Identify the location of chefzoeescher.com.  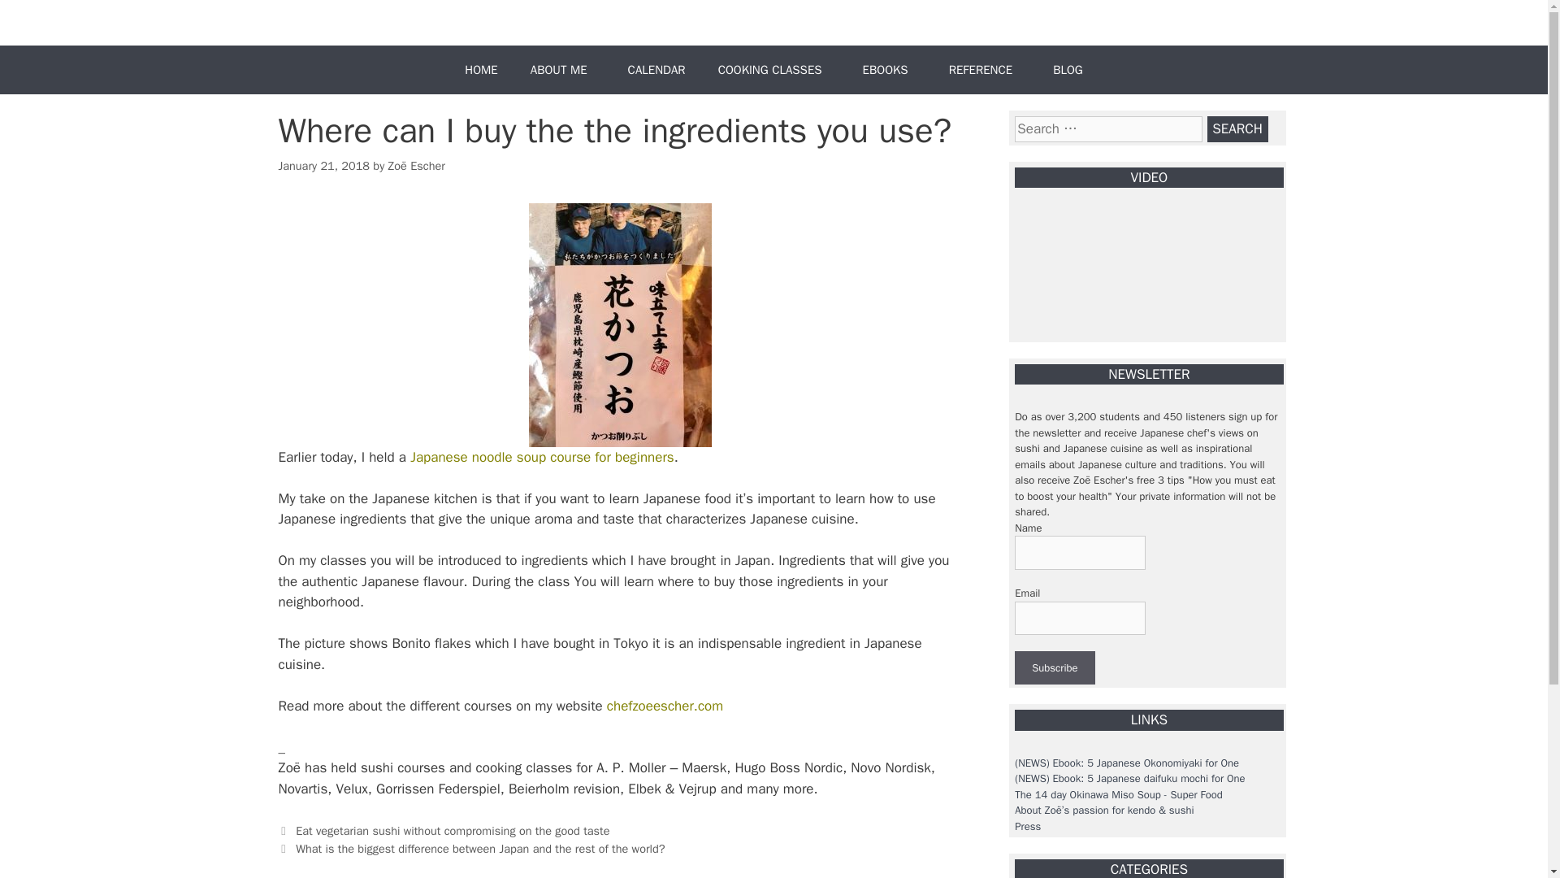
(665, 706).